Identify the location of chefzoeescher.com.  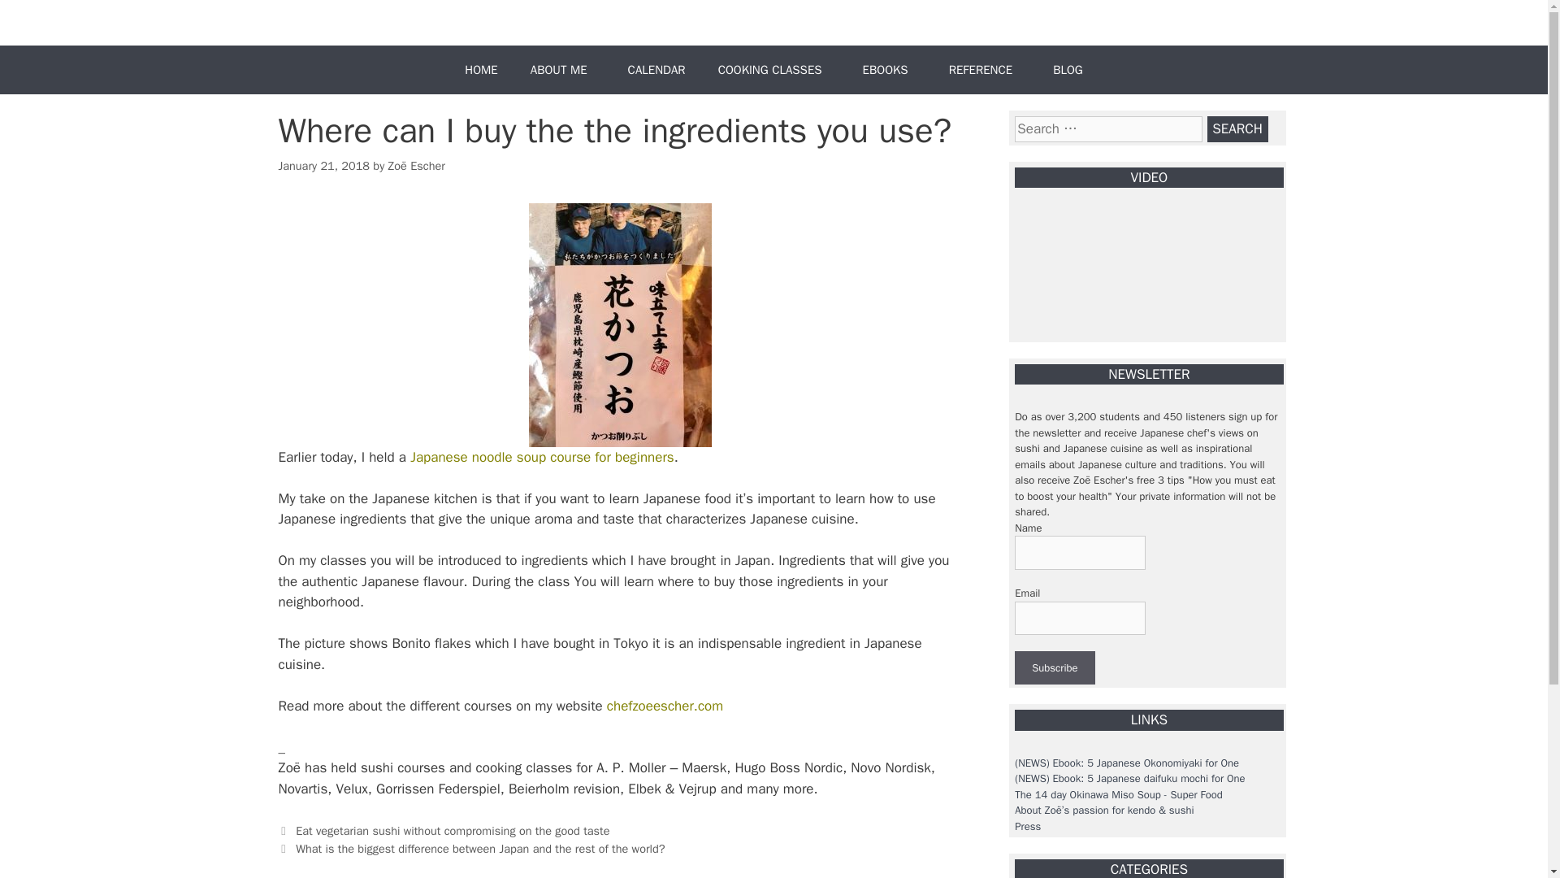
(665, 706).